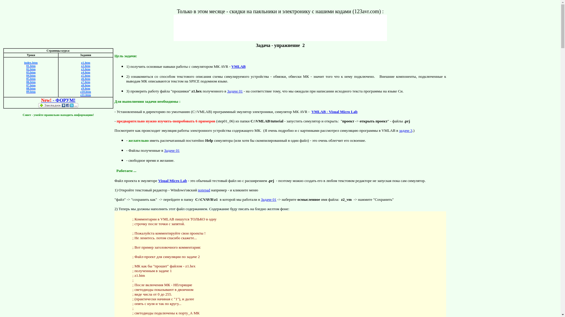 The image size is (565, 317). What do you see at coordinates (85, 66) in the screenshot?
I see `z2.htm` at bounding box center [85, 66].